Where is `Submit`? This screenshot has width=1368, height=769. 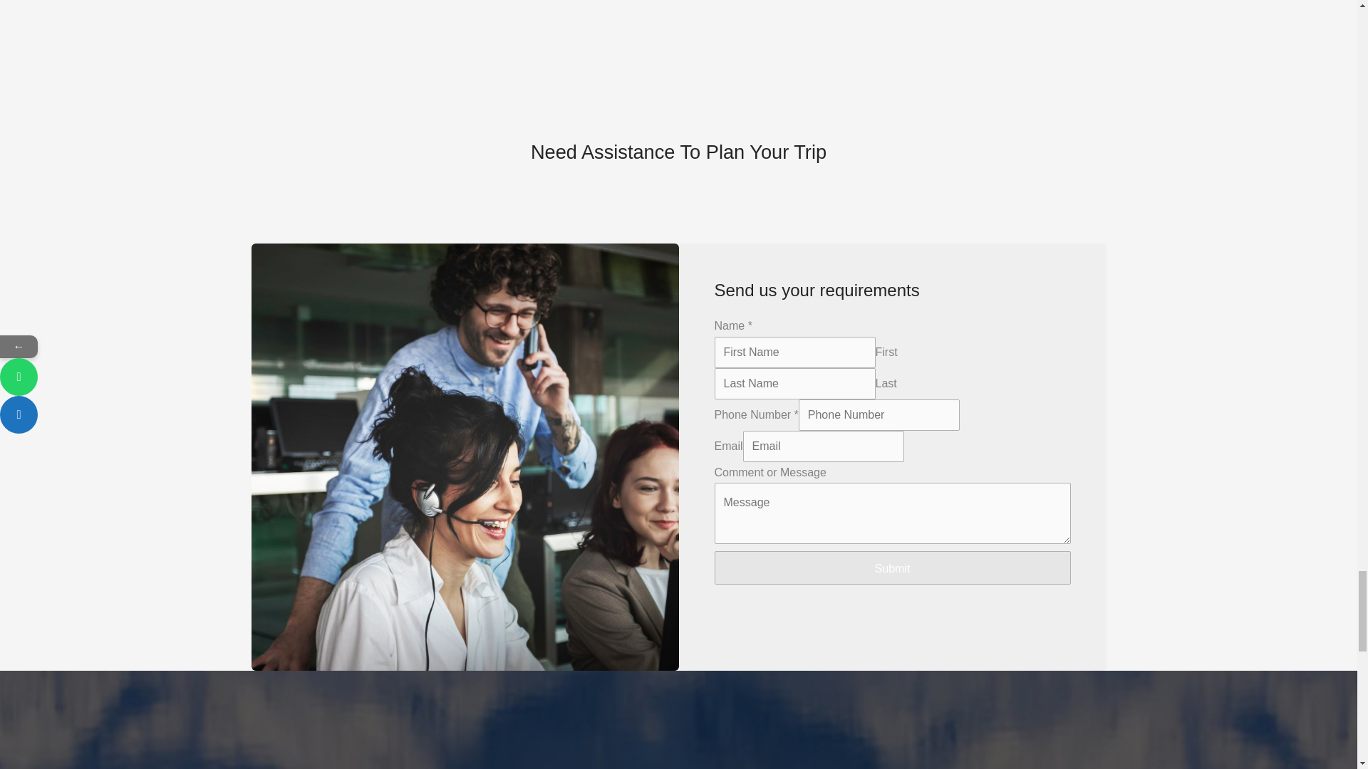
Submit is located at coordinates (892, 568).